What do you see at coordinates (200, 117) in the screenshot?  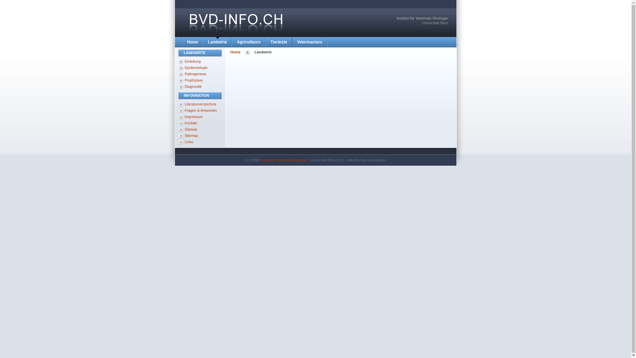 I see `Impressum` at bounding box center [200, 117].